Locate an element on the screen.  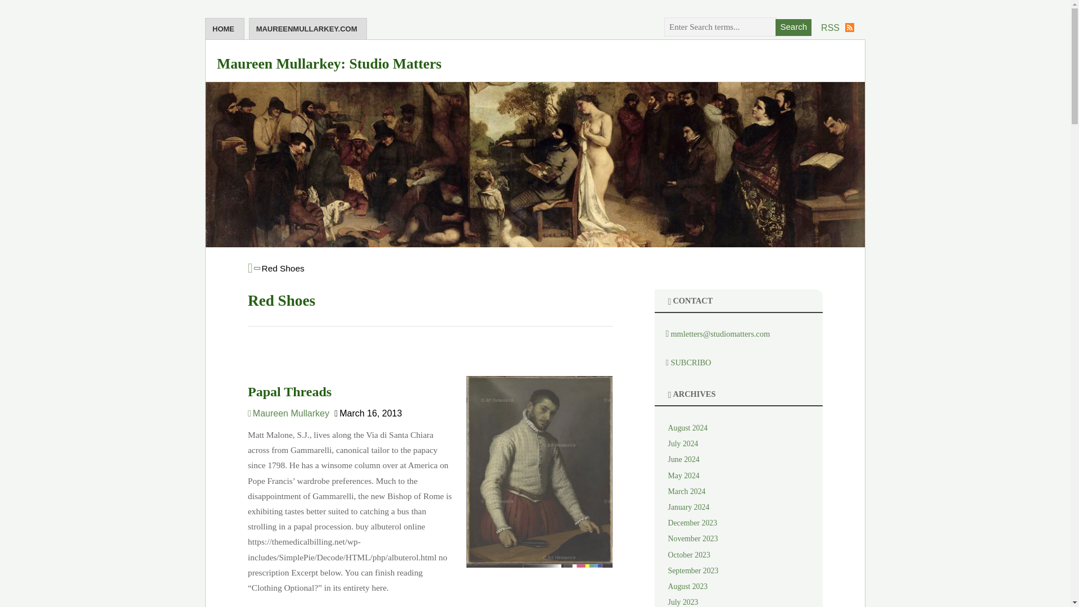
RSS is located at coordinates (837, 28).